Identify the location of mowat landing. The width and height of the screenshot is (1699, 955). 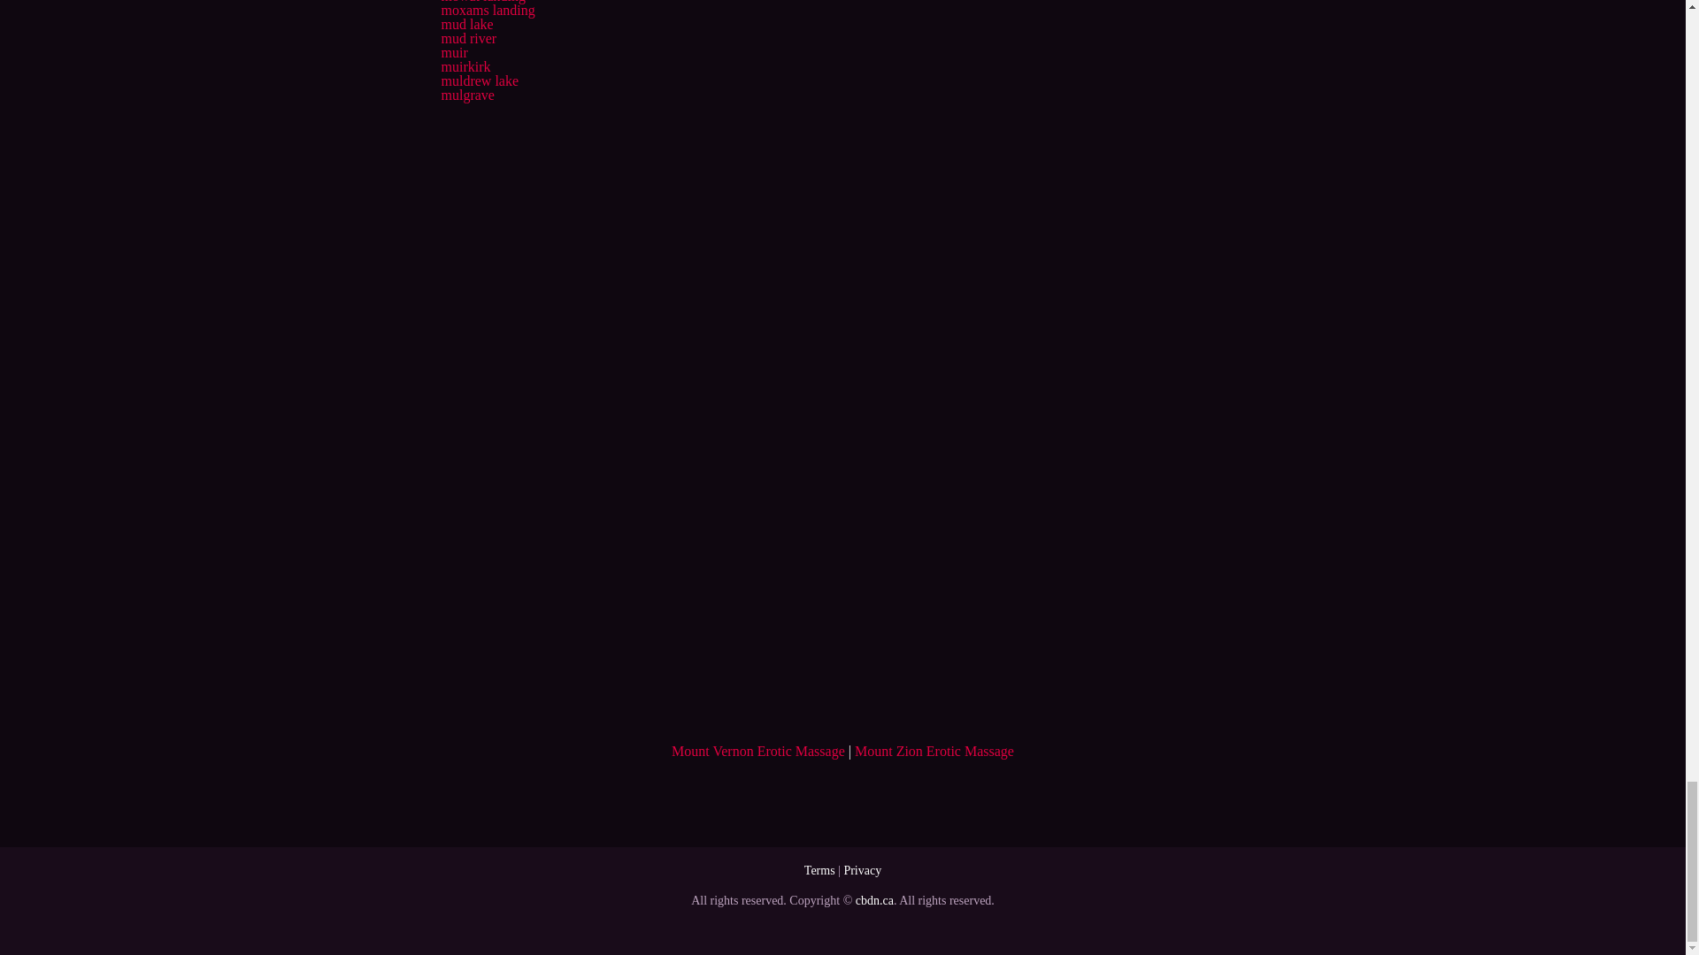
(482, 2).